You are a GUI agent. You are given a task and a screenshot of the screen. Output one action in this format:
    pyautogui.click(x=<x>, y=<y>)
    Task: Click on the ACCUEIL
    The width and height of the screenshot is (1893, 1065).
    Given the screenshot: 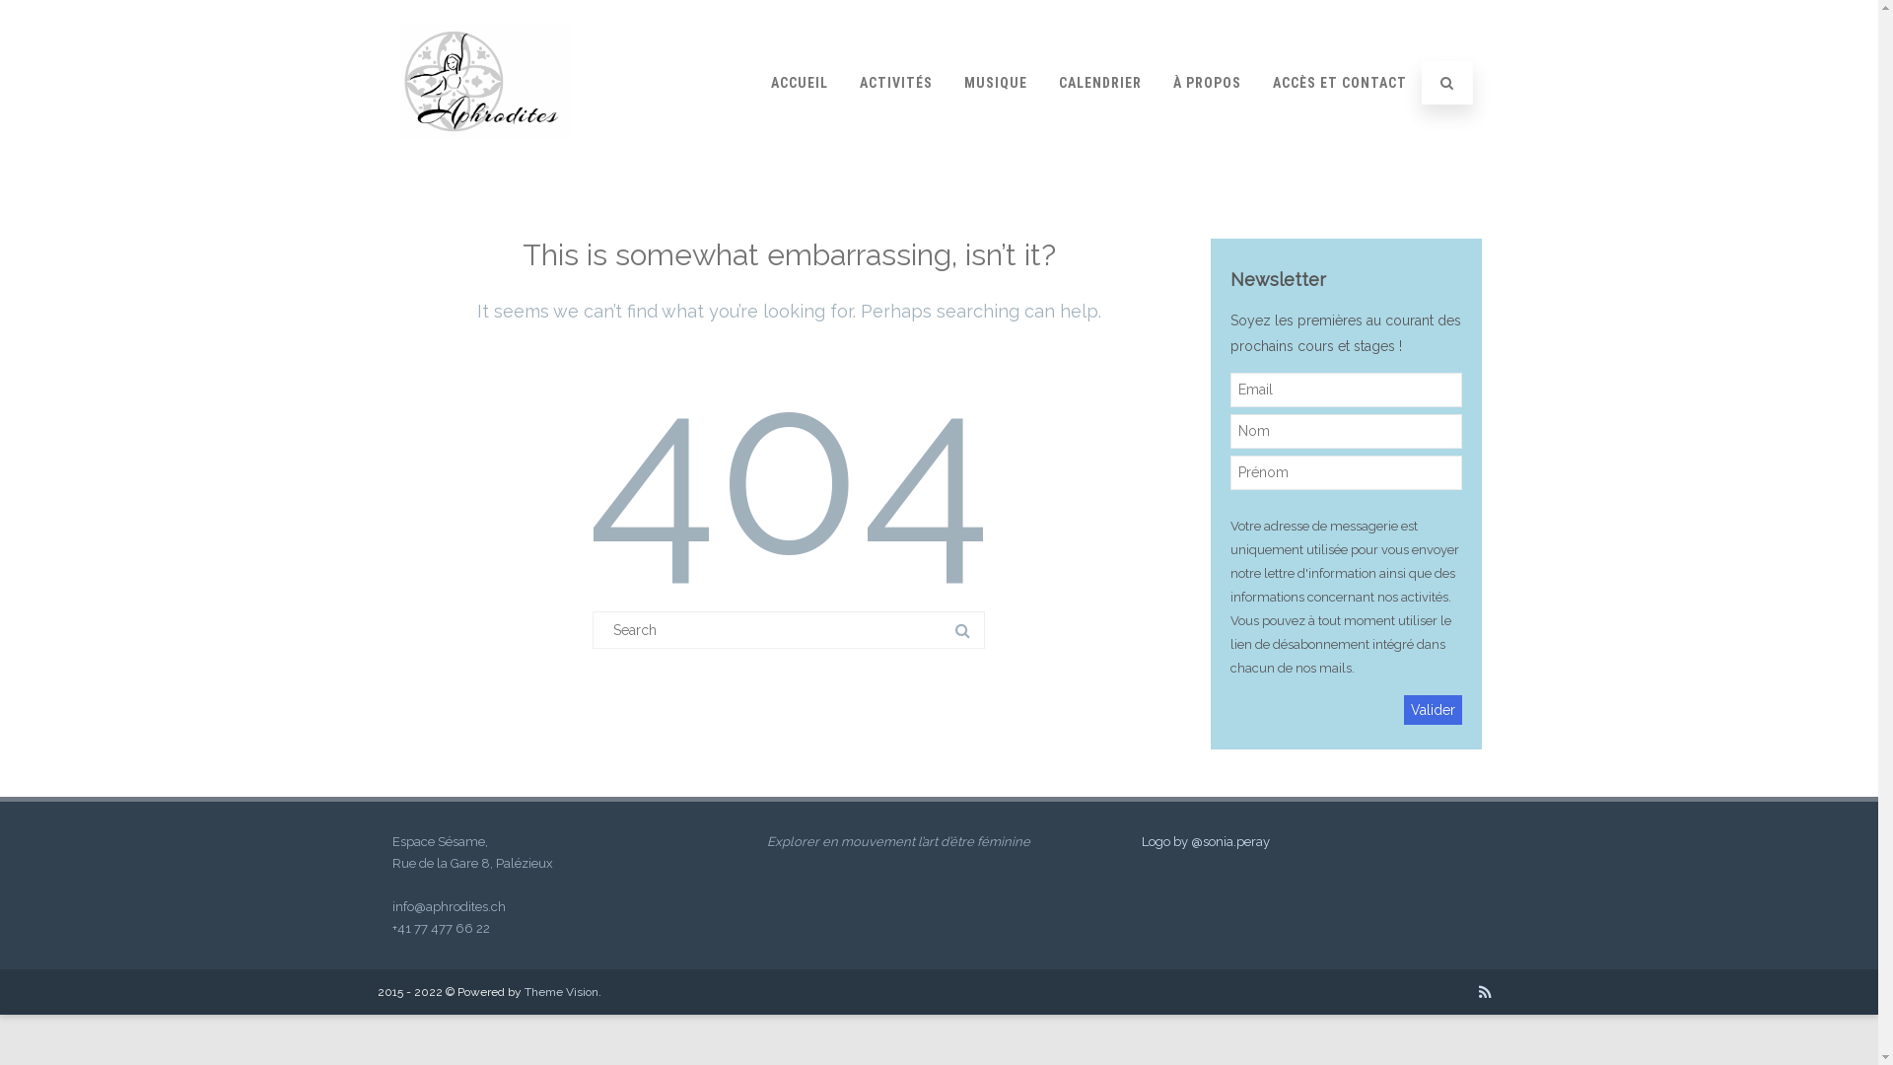 What is the action you would take?
    pyautogui.click(x=799, y=83)
    